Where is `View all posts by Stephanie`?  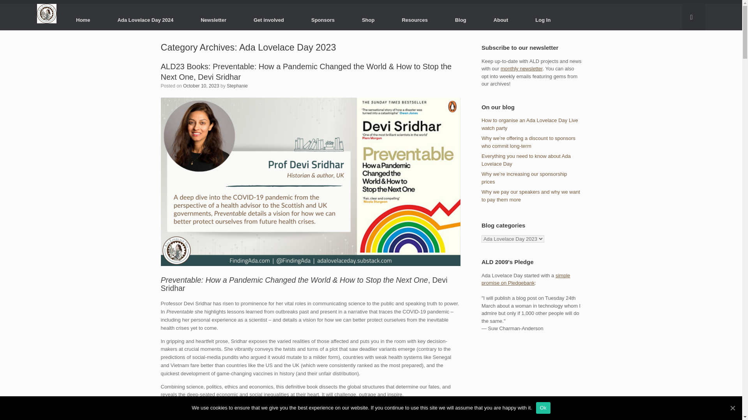 View all posts by Stephanie is located at coordinates (237, 86).